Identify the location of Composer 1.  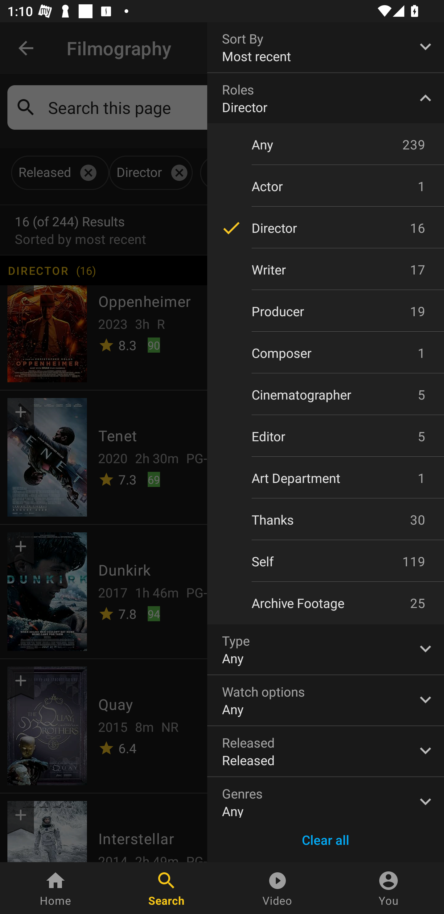
(326, 353).